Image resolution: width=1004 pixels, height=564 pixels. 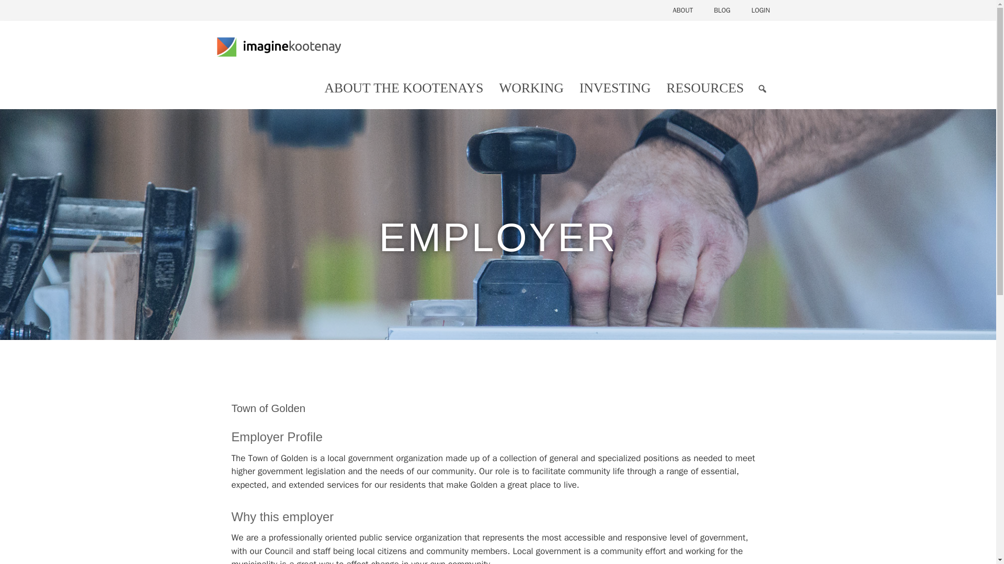 What do you see at coordinates (615, 88) in the screenshot?
I see `INVESTING` at bounding box center [615, 88].